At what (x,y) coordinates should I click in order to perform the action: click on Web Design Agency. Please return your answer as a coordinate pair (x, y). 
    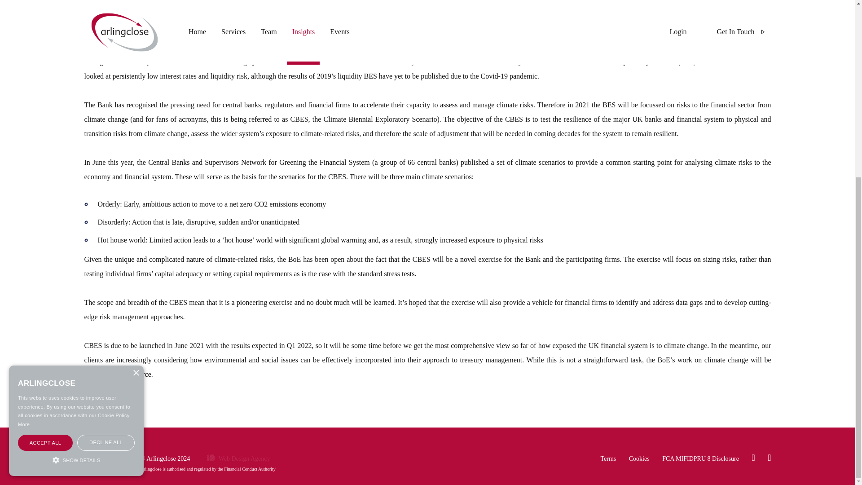
    Looking at the image, I should click on (231, 459).